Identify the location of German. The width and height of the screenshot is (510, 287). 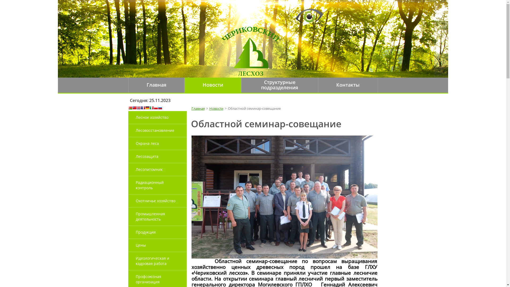
(147, 108).